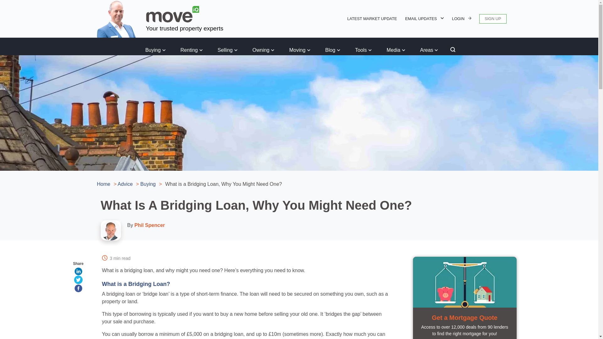  What do you see at coordinates (78, 271) in the screenshot?
I see `Share on Linkedin` at bounding box center [78, 271].